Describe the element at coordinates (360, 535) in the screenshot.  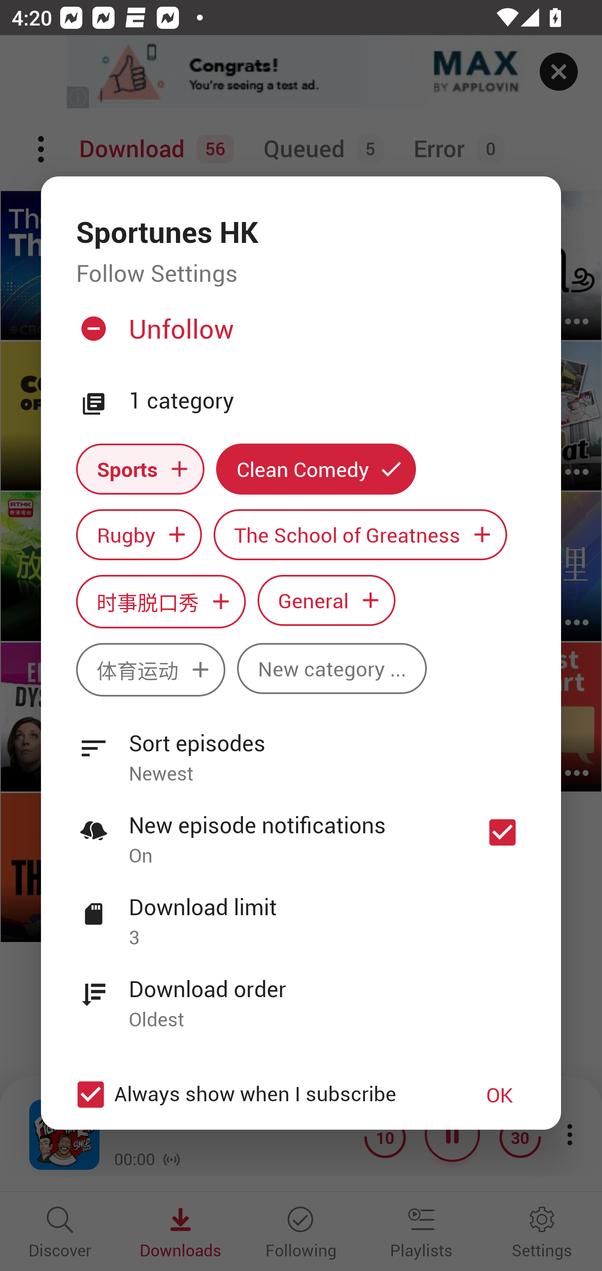
I see `The School of Greatness` at that location.